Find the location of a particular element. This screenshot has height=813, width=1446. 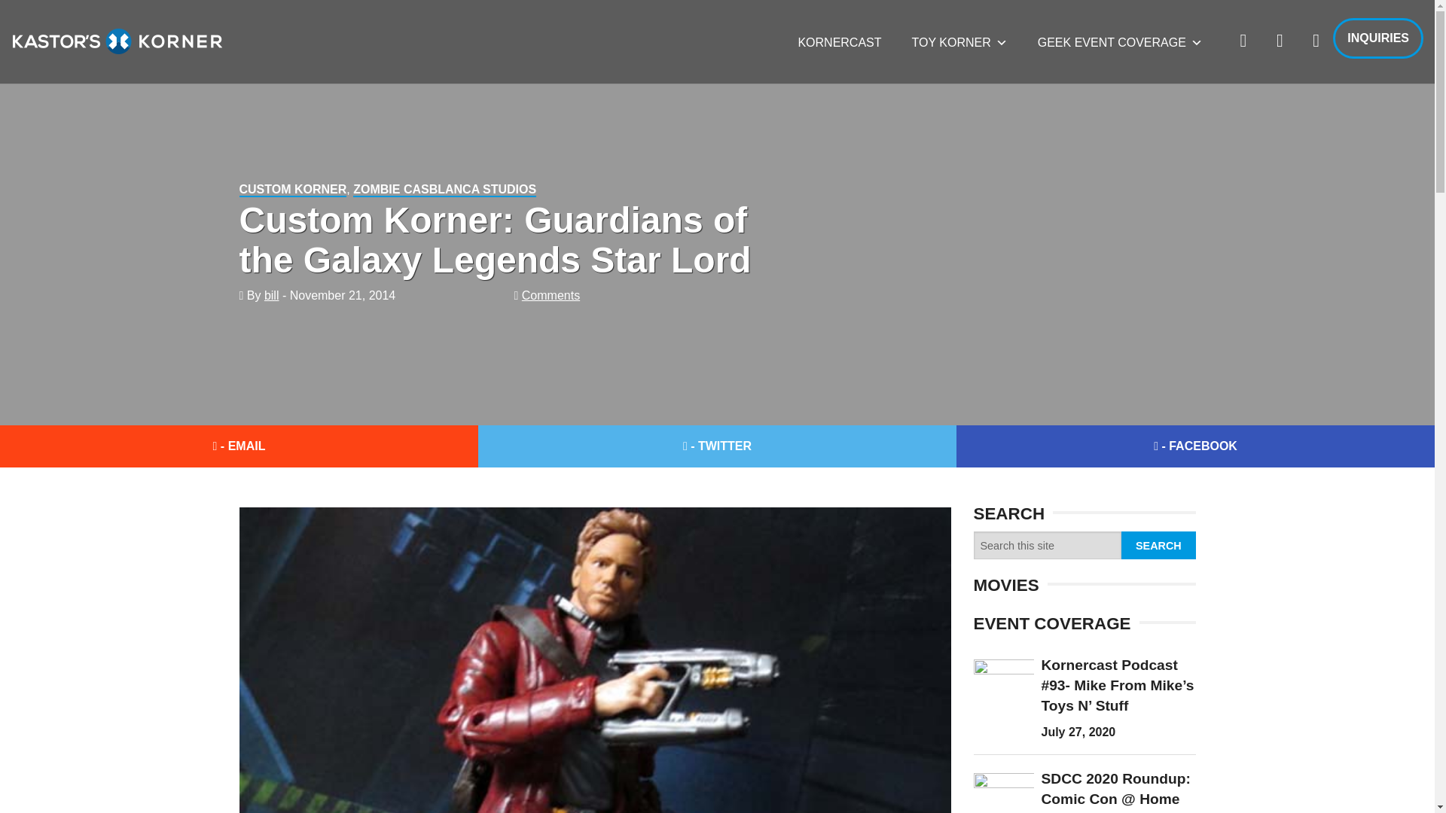

bill is located at coordinates (271, 295).